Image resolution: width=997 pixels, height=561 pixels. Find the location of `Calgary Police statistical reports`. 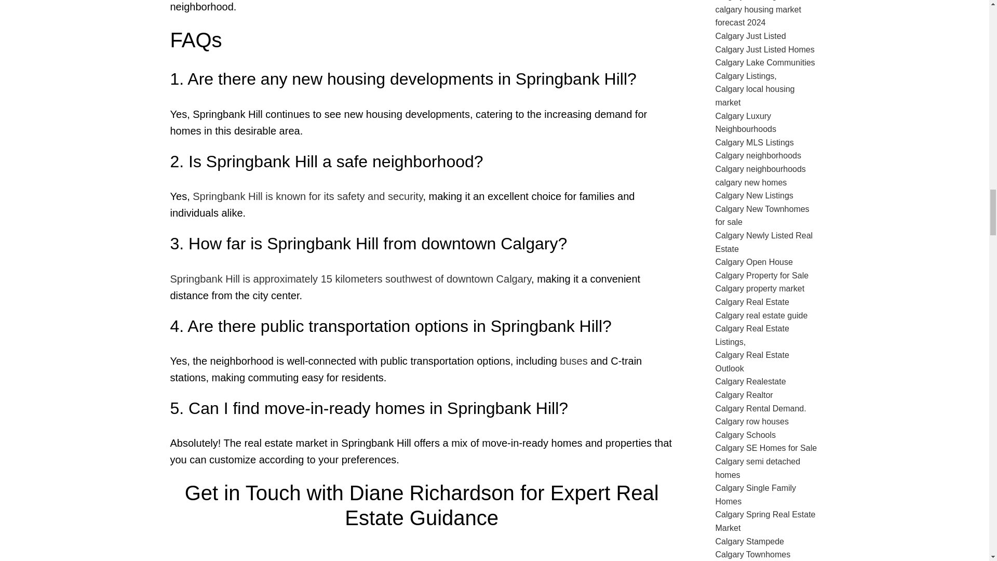

Calgary Police statistical reports is located at coordinates (307, 196).